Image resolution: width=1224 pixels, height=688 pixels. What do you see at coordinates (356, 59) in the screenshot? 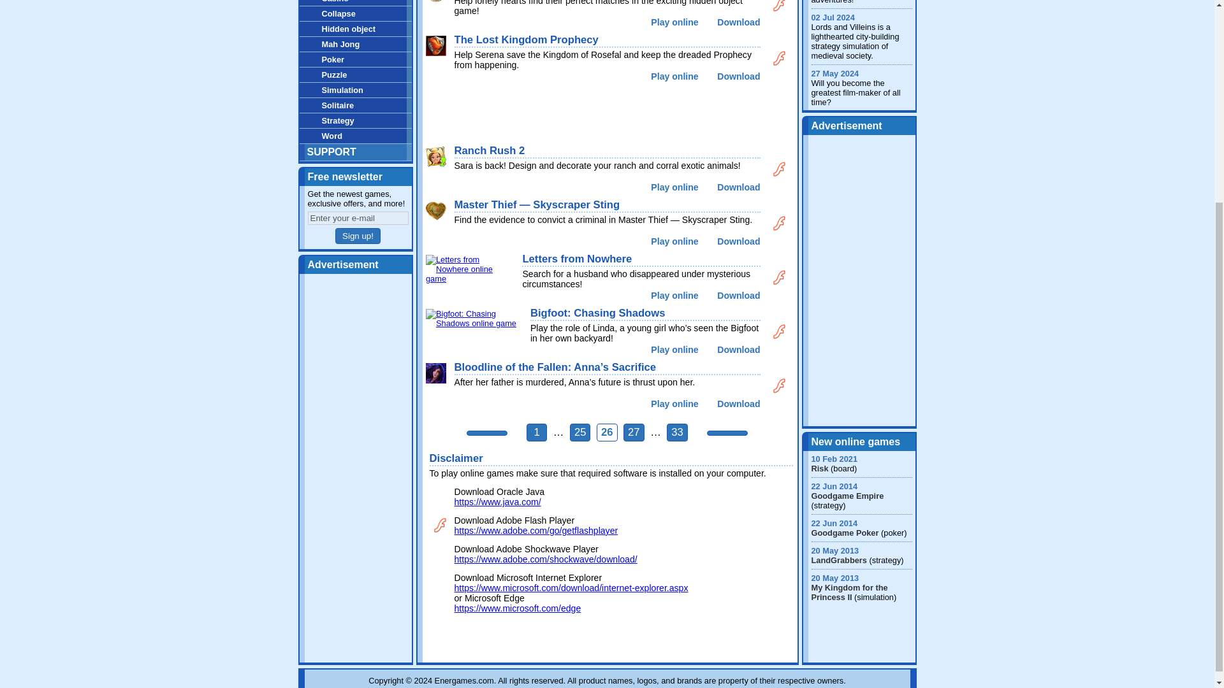
I see `Poker` at bounding box center [356, 59].